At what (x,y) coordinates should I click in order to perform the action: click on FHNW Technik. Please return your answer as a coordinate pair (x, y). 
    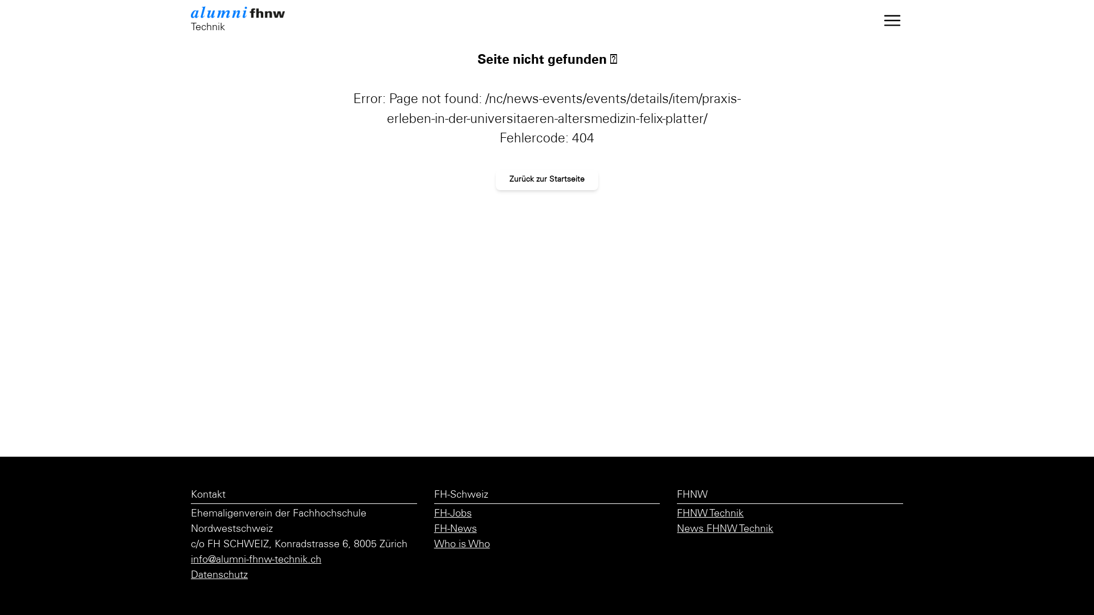
    Looking at the image, I should click on (710, 514).